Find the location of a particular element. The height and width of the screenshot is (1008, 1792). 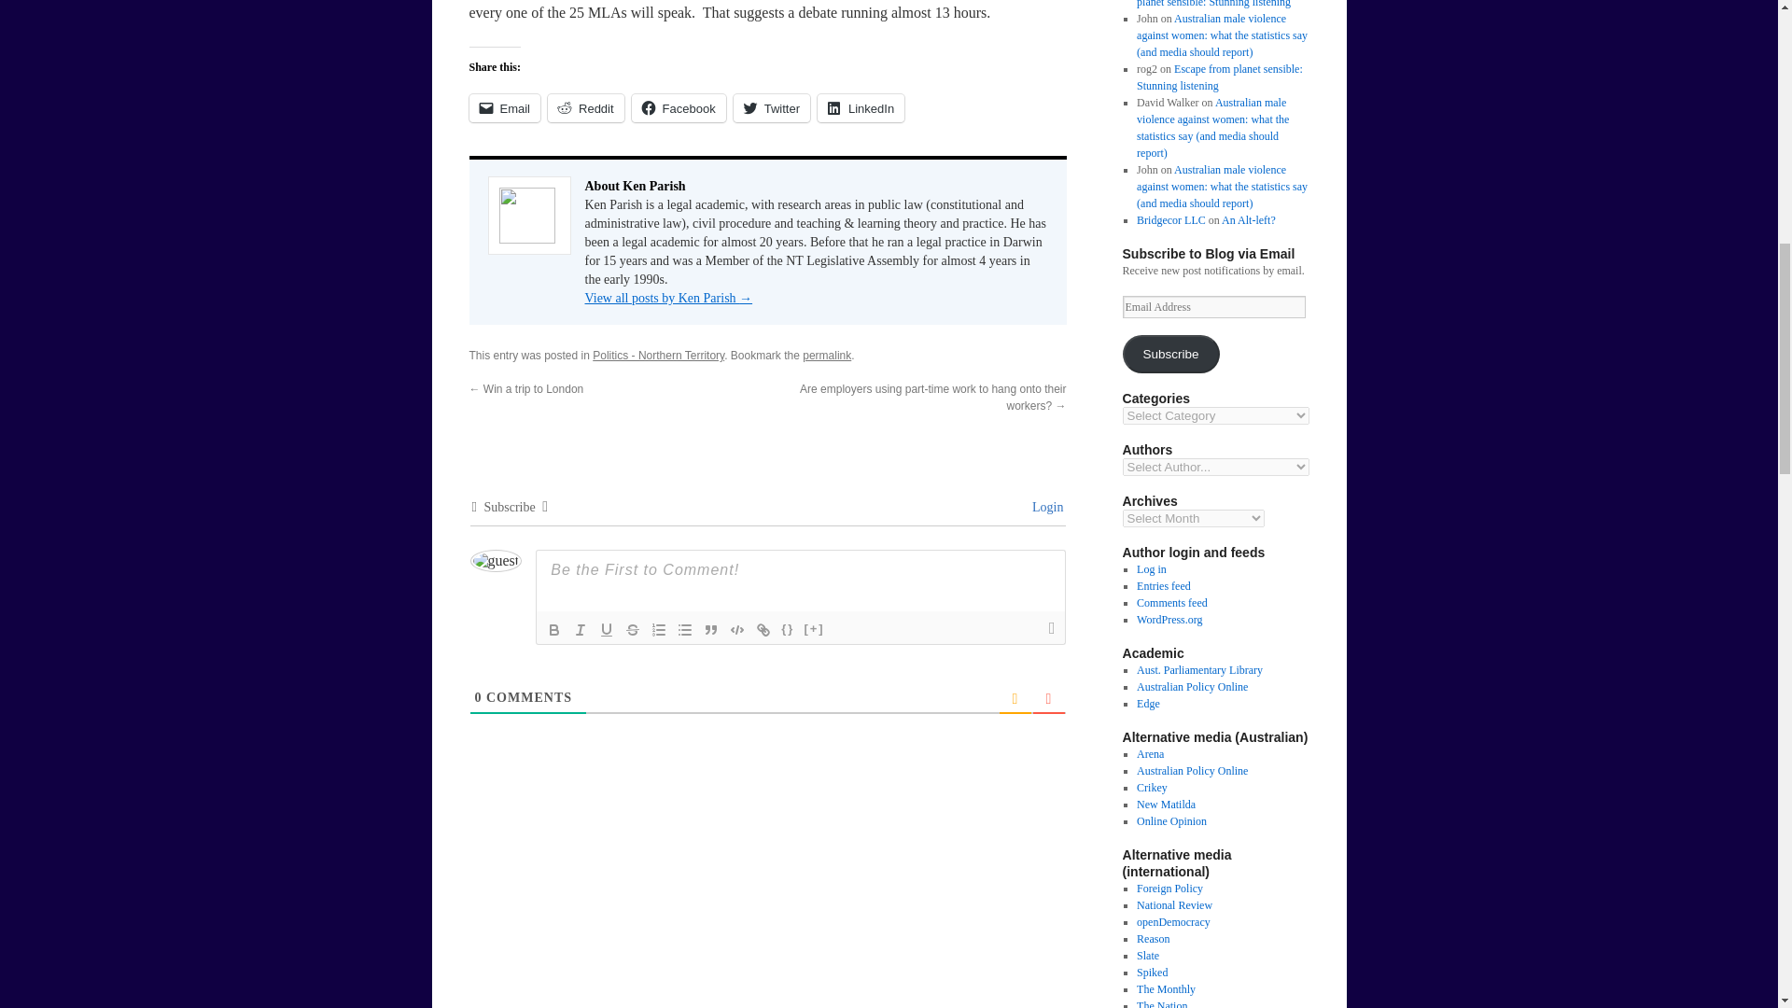

Bold is located at coordinates (554, 629).